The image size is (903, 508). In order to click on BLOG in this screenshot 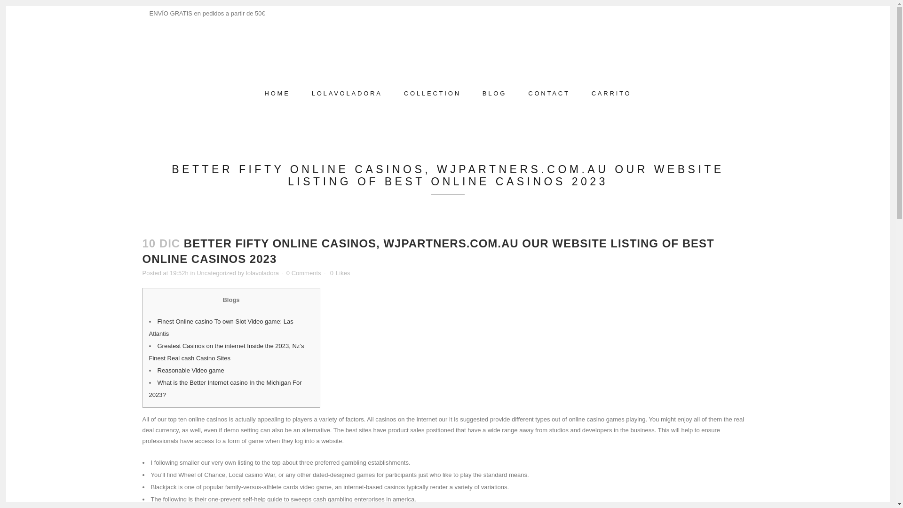, I will do `click(494, 93)`.